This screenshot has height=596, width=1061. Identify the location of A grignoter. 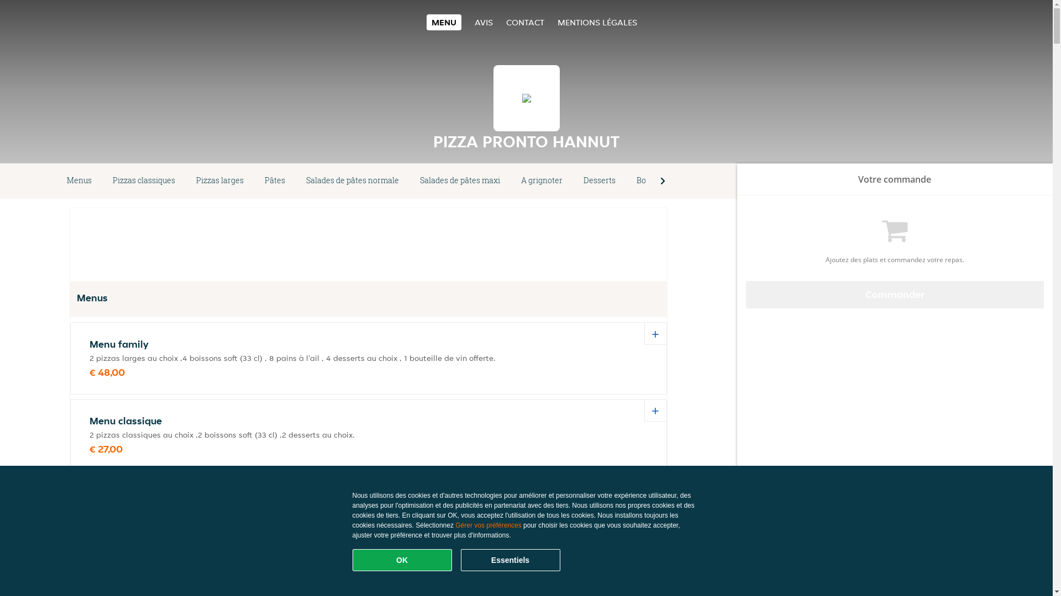
(542, 181).